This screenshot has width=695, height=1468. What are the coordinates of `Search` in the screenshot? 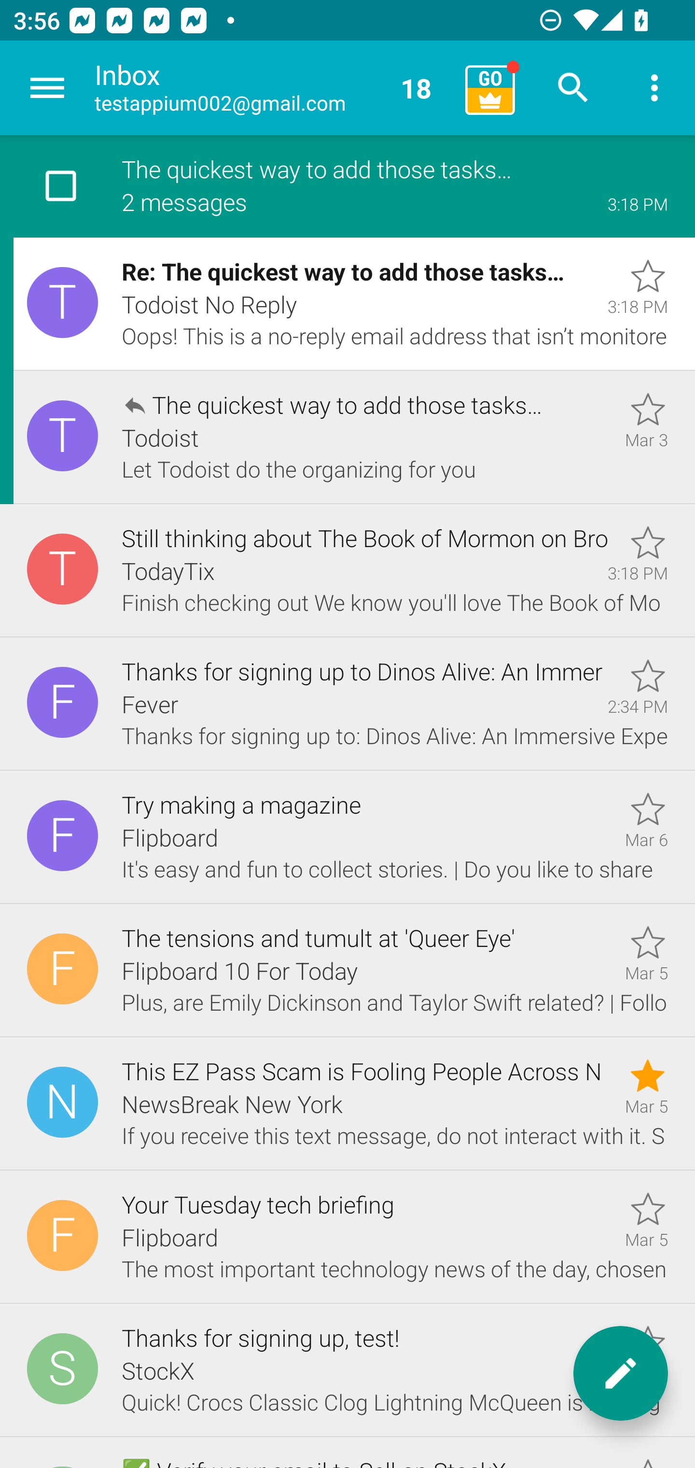 It's located at (573, 88).